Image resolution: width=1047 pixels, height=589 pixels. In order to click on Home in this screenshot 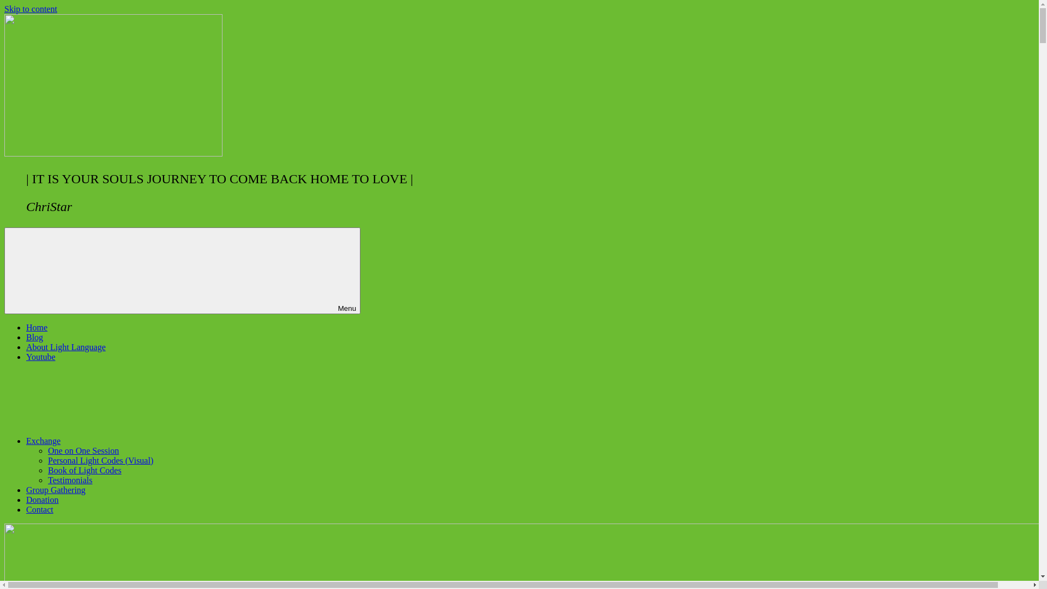, I will do `click(37, 327)`.